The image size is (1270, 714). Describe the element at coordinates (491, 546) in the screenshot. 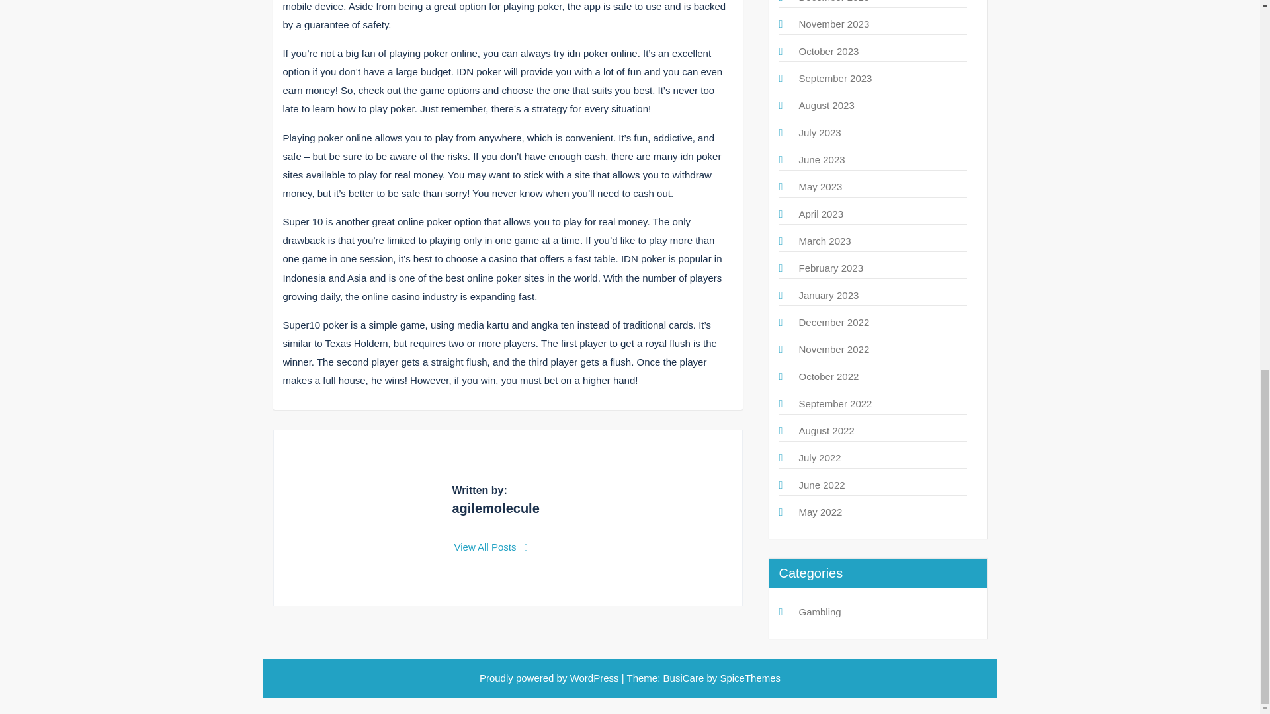

I see `View All Posts` at that location.